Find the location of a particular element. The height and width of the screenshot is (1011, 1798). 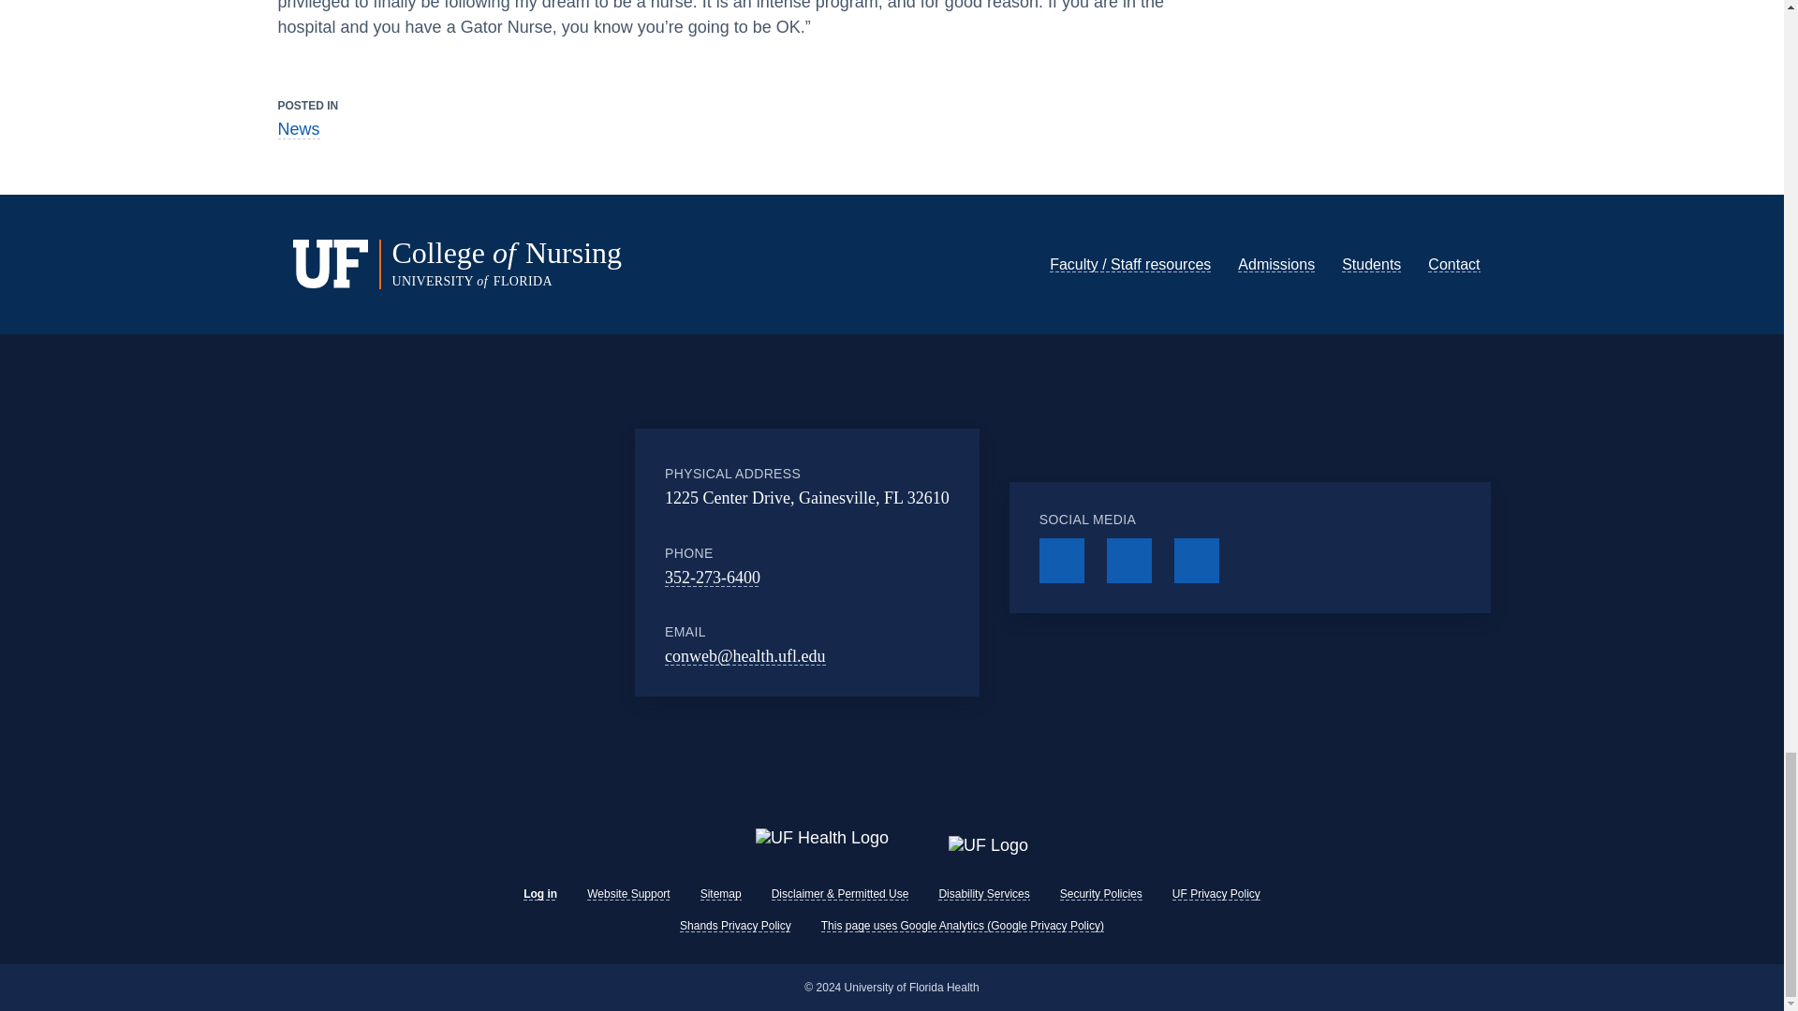

Students is located at coordinates (1371, 234).